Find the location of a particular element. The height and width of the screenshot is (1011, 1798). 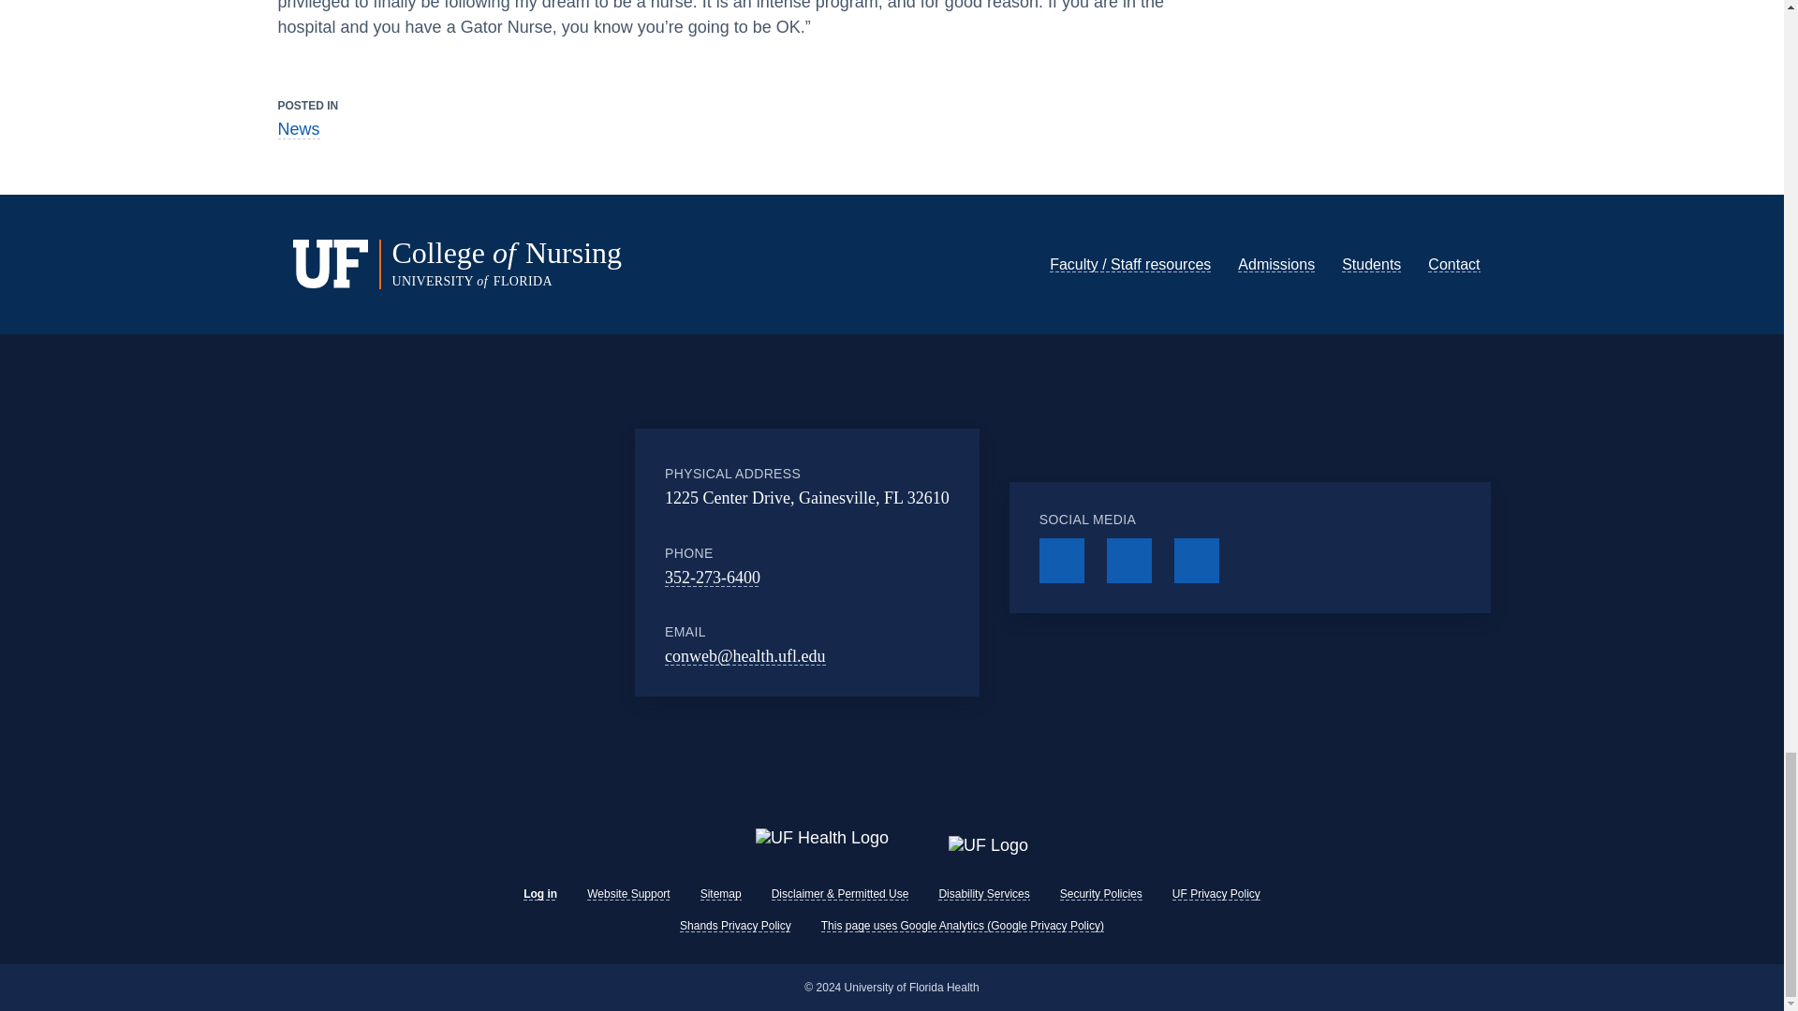

Students is located at coordinates (1371, 234).